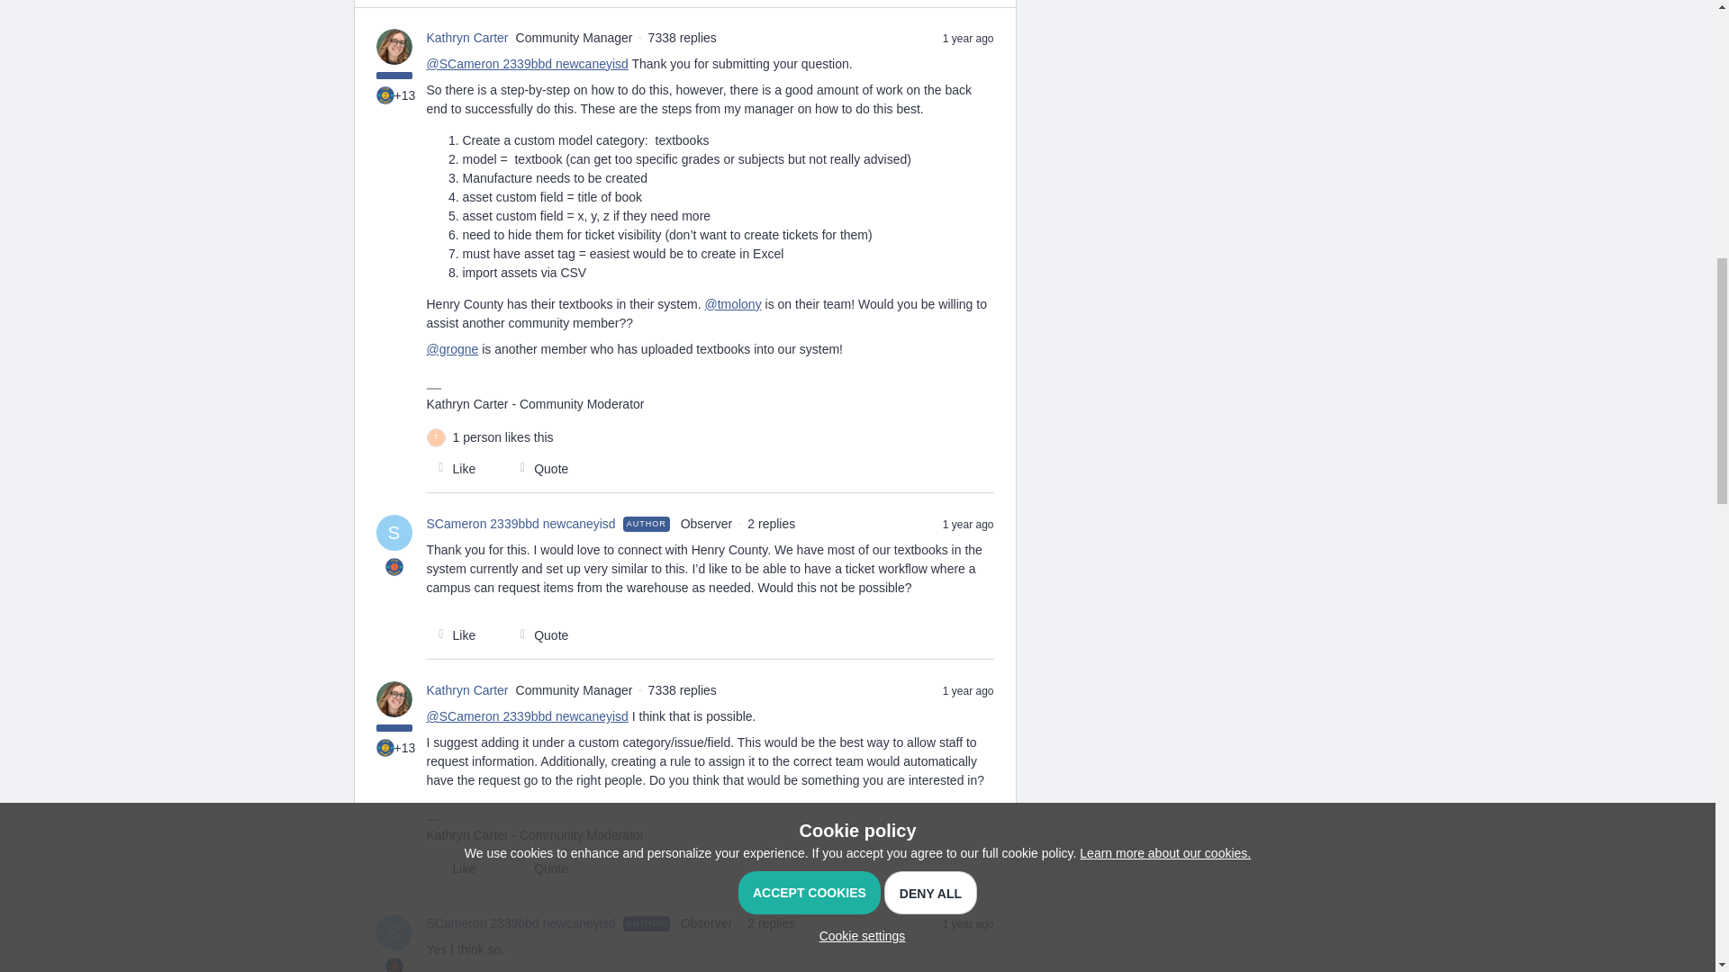 The width and height of the screenshot is (1729, 972). I want to click on SCameron 2339bbd newcaneyisd, so click(521, 524).